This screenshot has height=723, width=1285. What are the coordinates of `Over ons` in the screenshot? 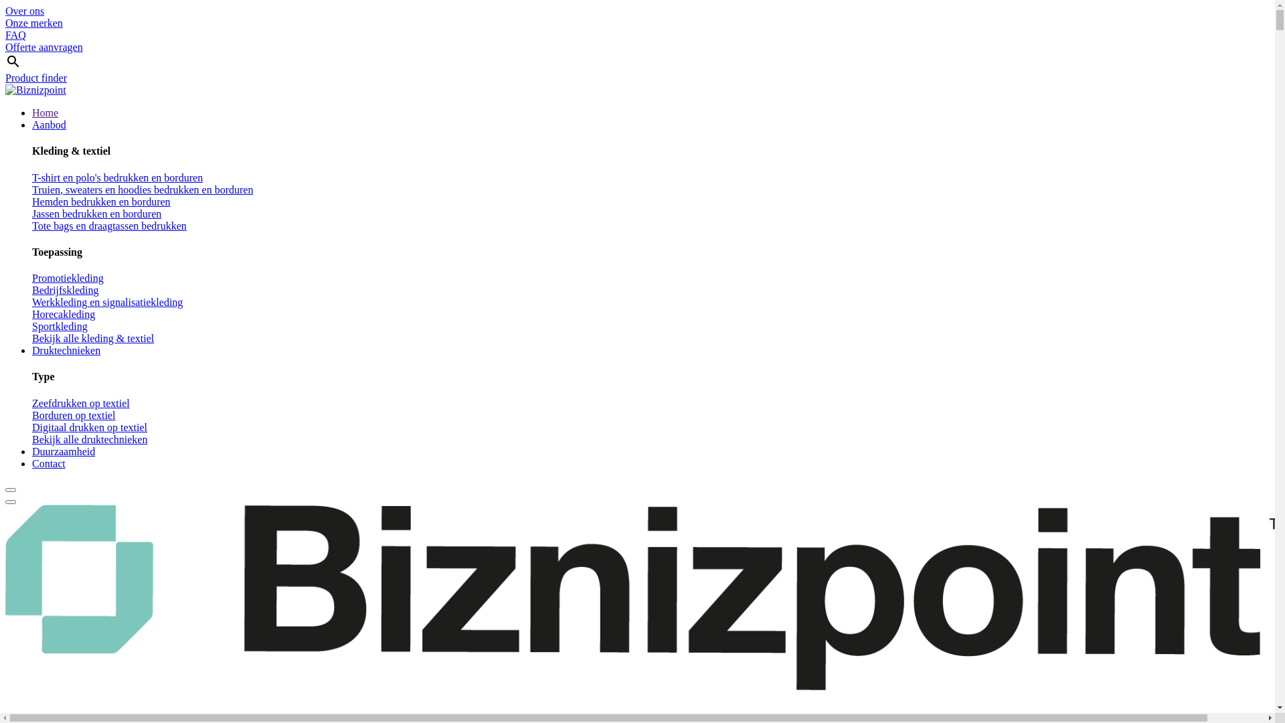 It's located at (25, 11).